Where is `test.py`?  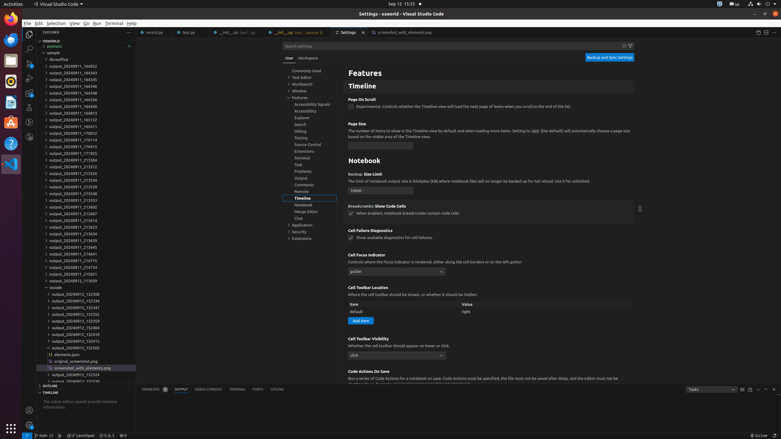 test.py is located at coordinates (191, 32).